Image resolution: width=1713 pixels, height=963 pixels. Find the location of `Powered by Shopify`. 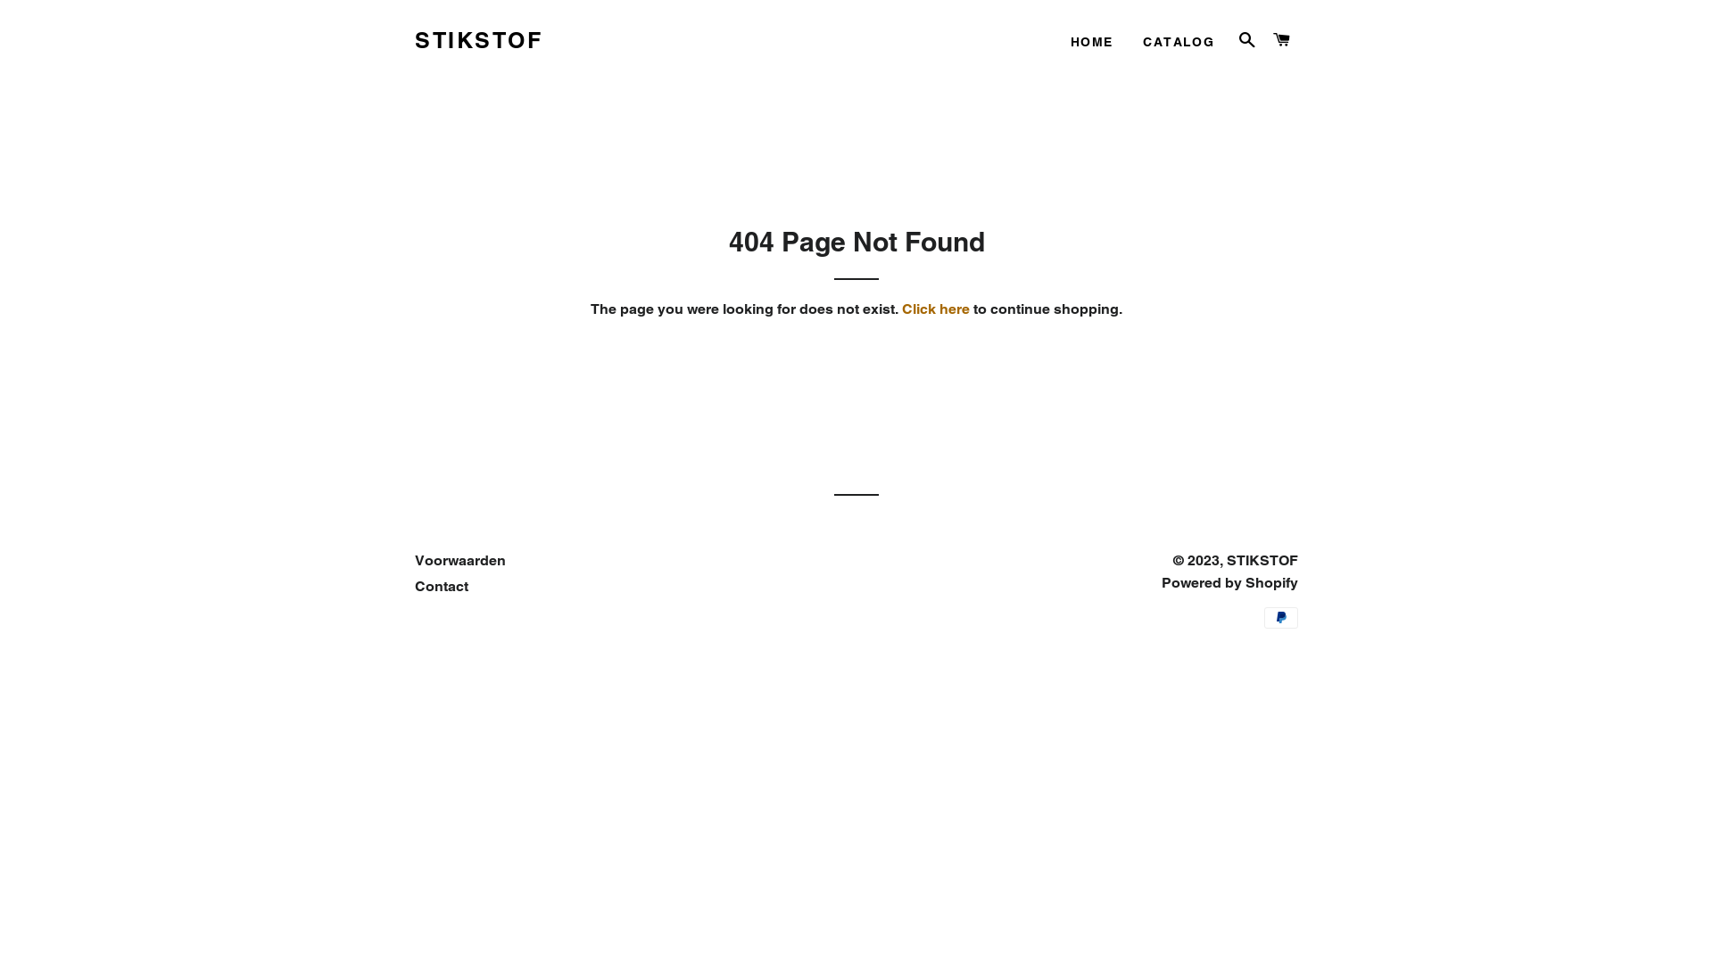

Powered by Shopify is located at coordinates (1229, 583).